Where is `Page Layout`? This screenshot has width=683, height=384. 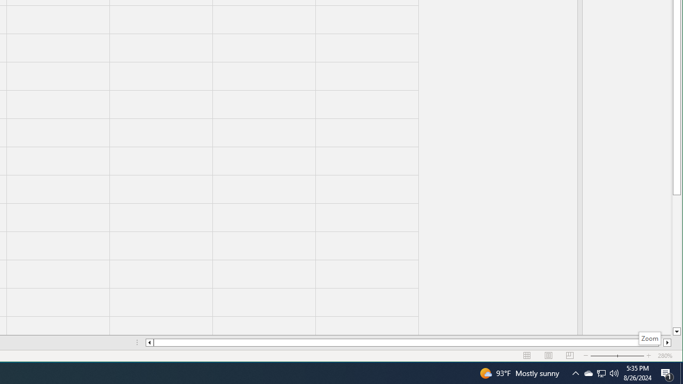
Page Layout is located at coordinates (549, 356).